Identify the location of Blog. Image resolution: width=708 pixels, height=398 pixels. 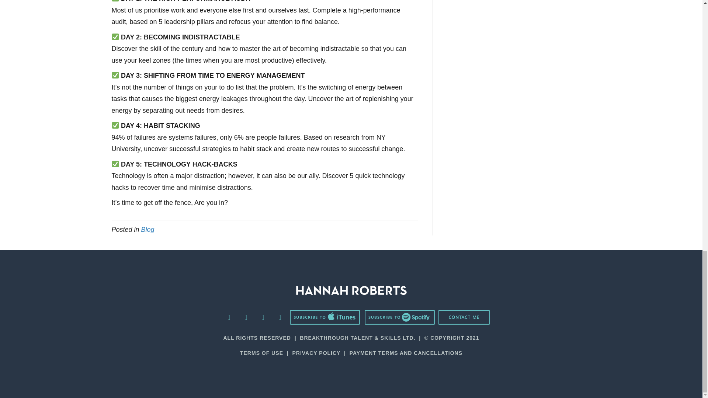
(147, 229).